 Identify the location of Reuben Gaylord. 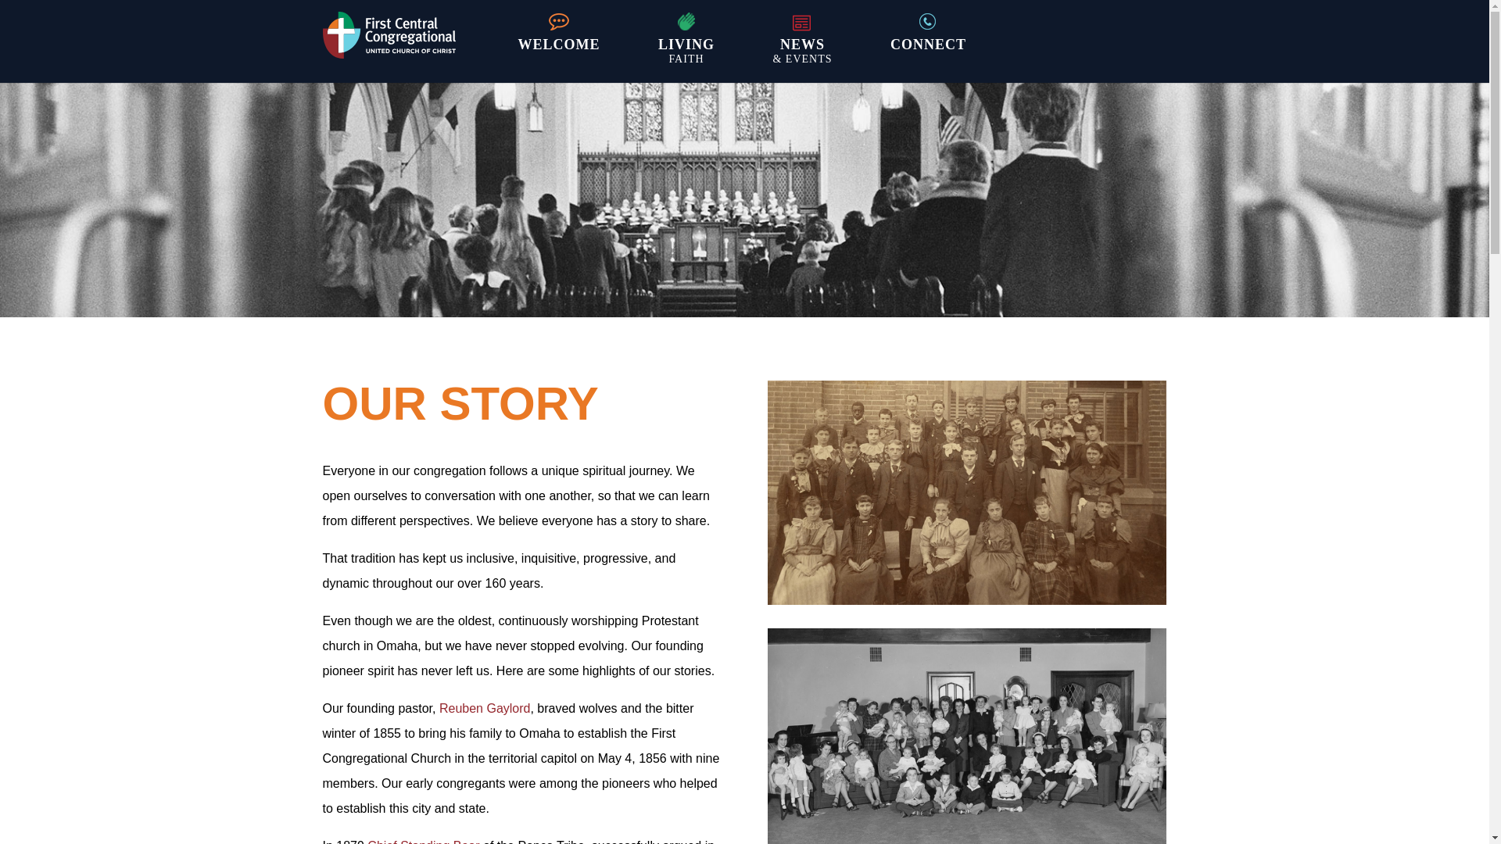
(485, 708).